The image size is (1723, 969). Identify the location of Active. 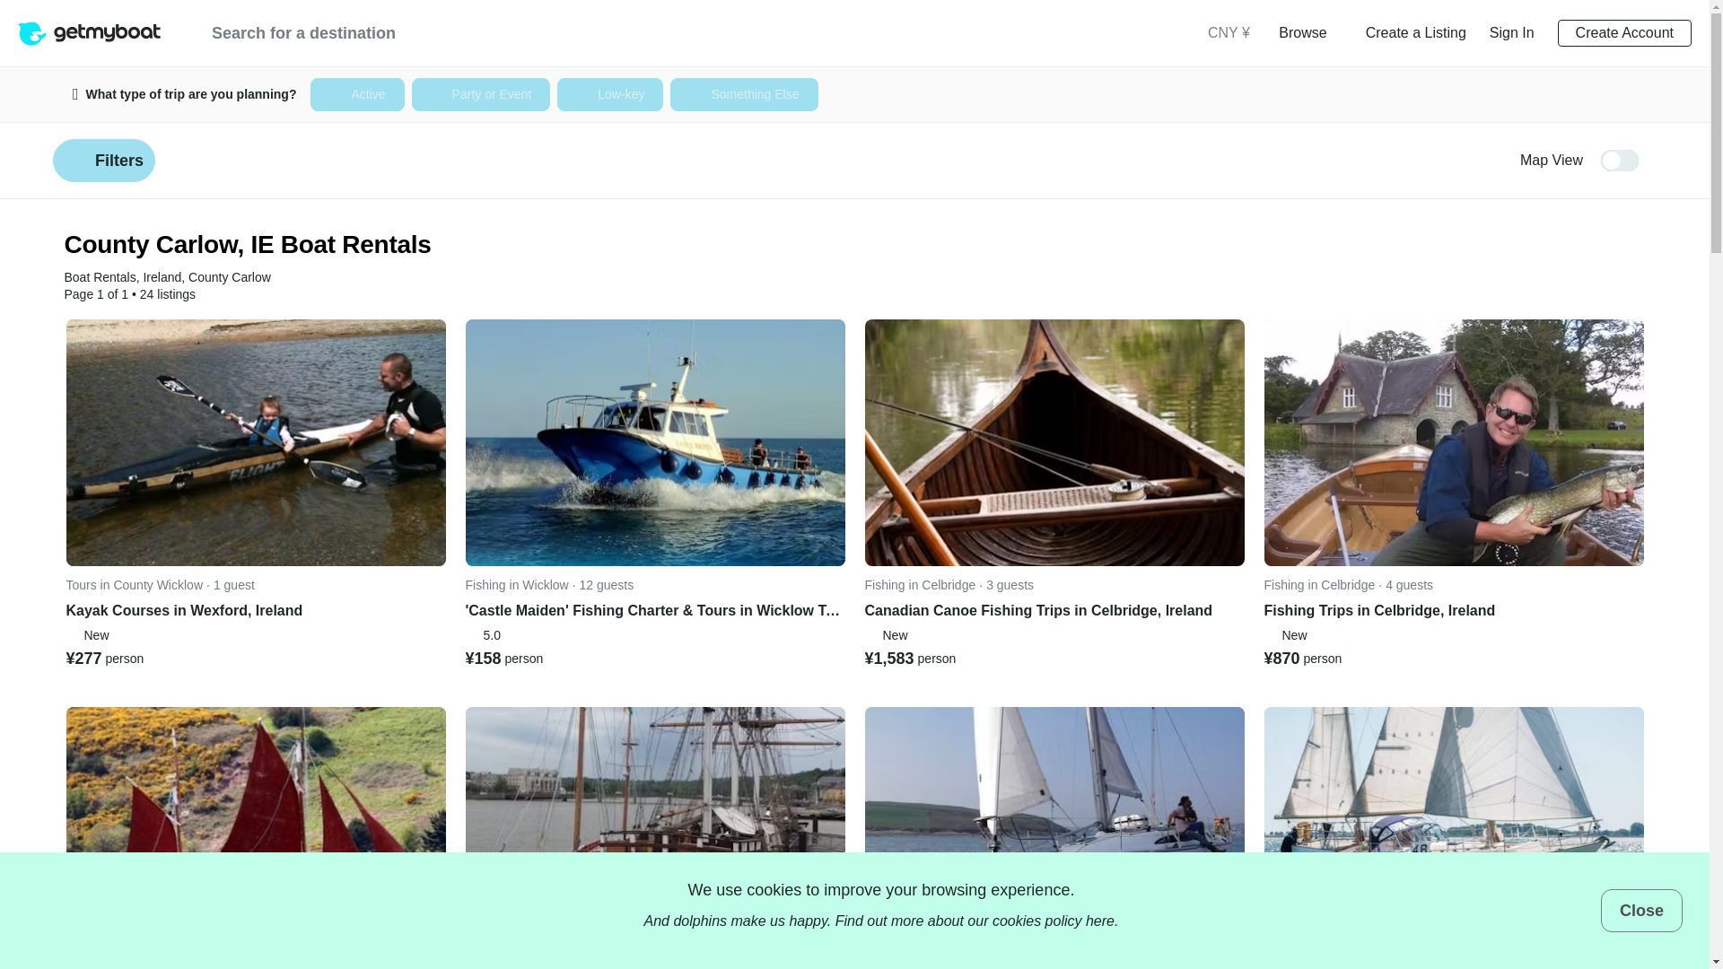
(356, 95).